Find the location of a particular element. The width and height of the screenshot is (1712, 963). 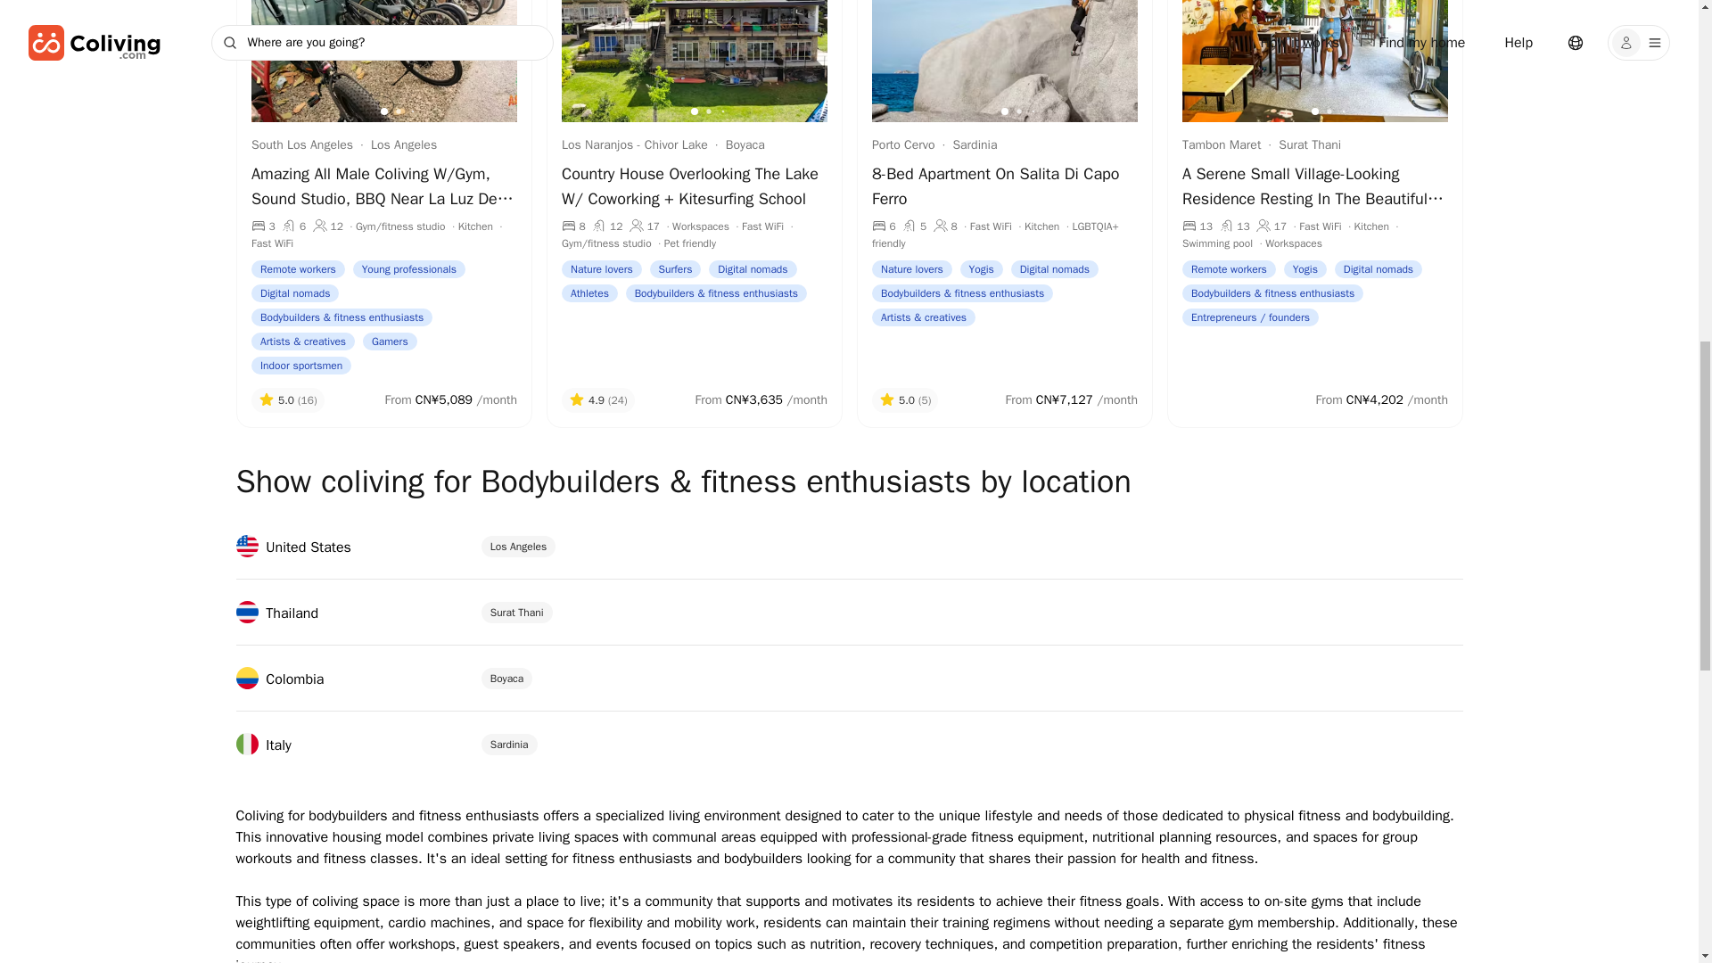

United States is located at coordinates (292, 547).